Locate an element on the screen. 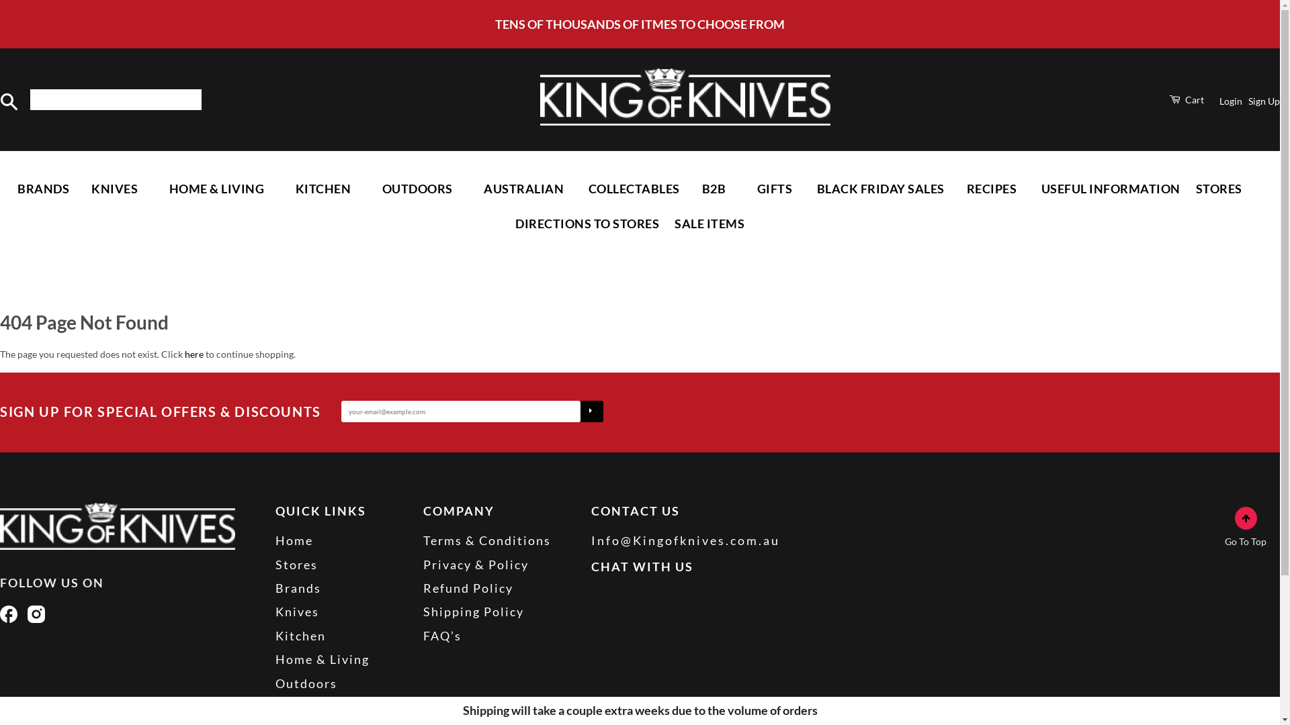 This screenshot has width=1290, height=725. Go To Top is located at coordinates (1246, 531).